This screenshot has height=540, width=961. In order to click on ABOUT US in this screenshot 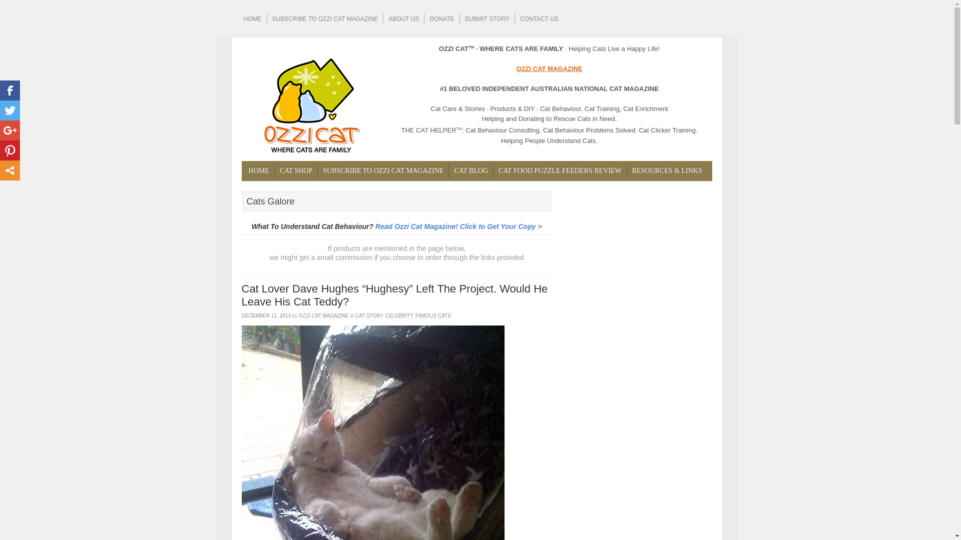, I will do `click(403, 19)`.